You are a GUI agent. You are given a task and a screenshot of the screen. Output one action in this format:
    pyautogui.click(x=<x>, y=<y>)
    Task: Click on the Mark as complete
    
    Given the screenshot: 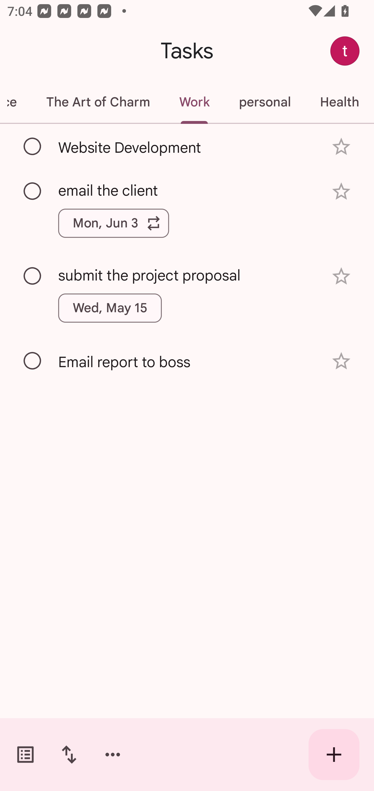 What is the action you would take?
    pyautogui.click(x=33, y=276)
    